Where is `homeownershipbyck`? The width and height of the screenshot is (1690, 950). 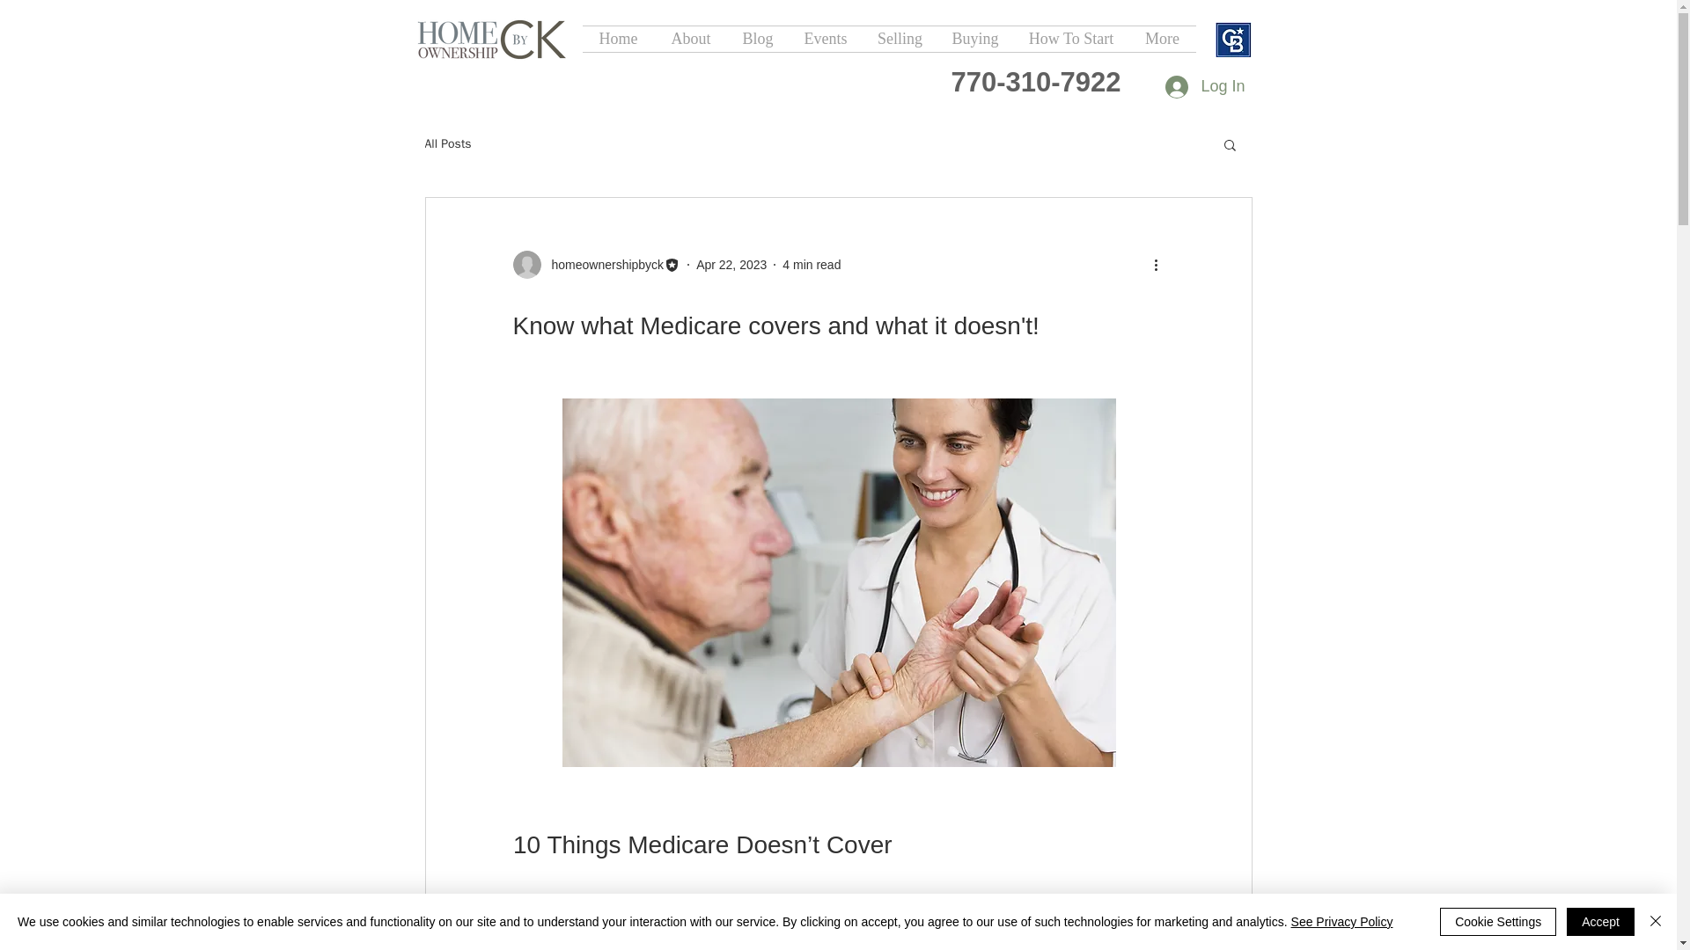
homeownershipbyck is located at coordinates (602, 264).